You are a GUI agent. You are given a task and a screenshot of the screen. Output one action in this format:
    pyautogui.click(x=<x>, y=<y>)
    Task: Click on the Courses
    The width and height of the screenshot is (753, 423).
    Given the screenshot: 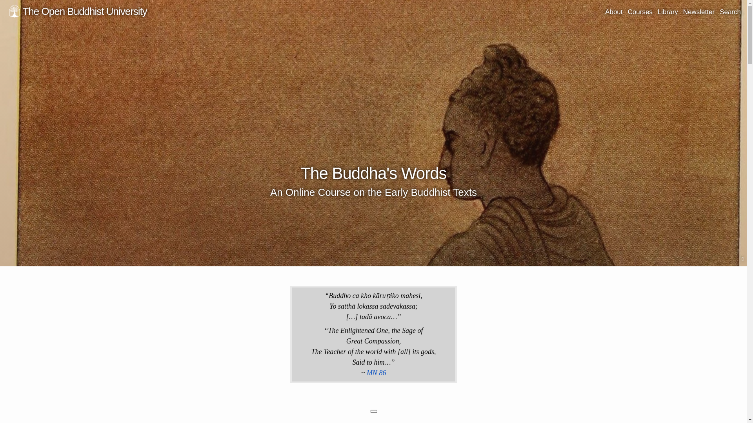 What is the action you would take?
    pyautogui.click(x=640, y=12)
    